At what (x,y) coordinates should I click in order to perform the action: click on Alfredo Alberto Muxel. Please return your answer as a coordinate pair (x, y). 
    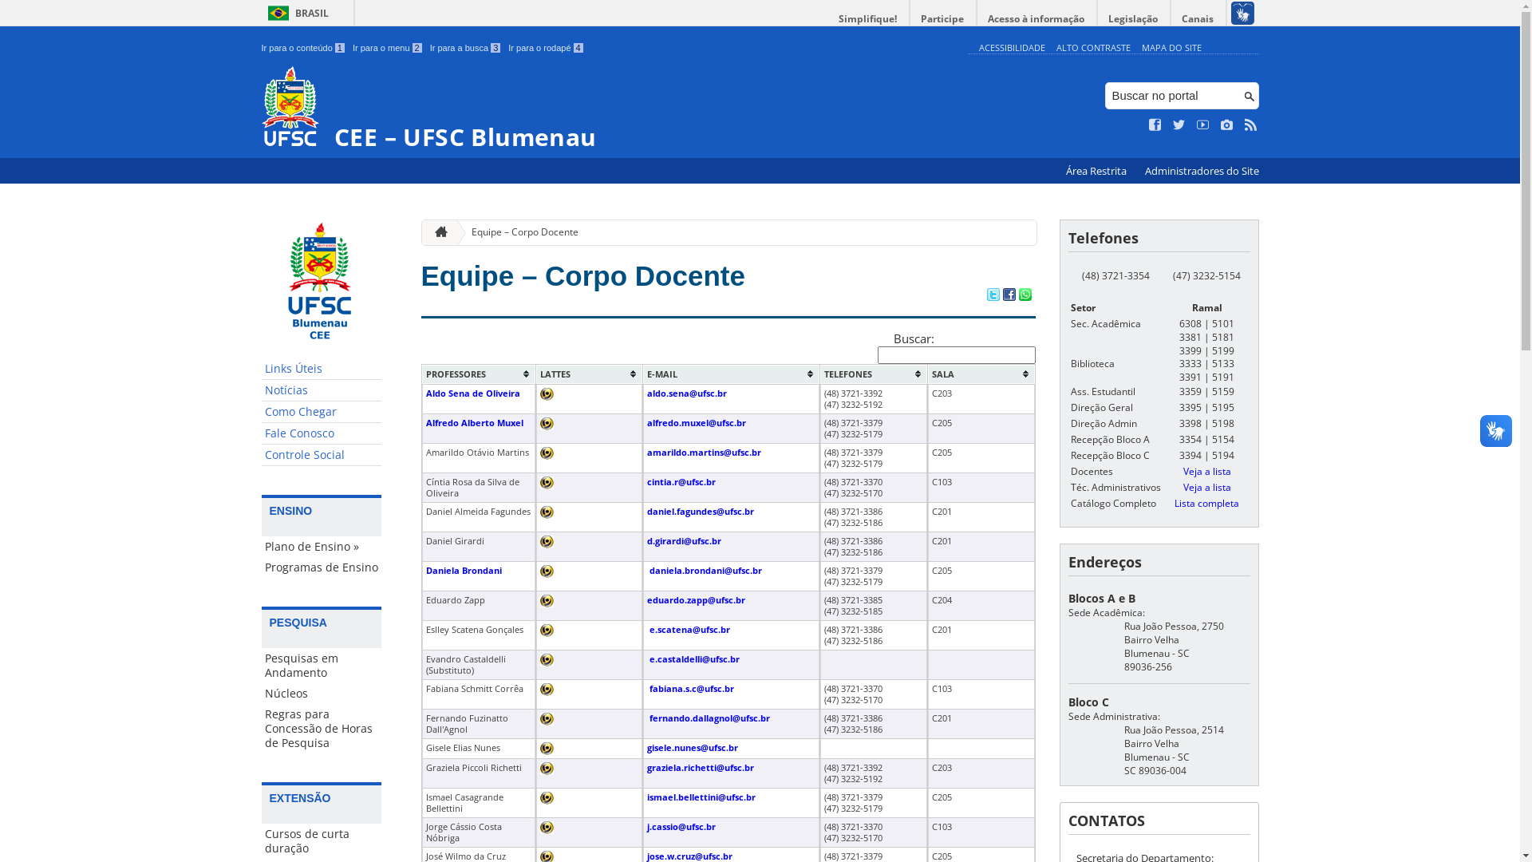
    Looking at the image, I should click on (475, 423).